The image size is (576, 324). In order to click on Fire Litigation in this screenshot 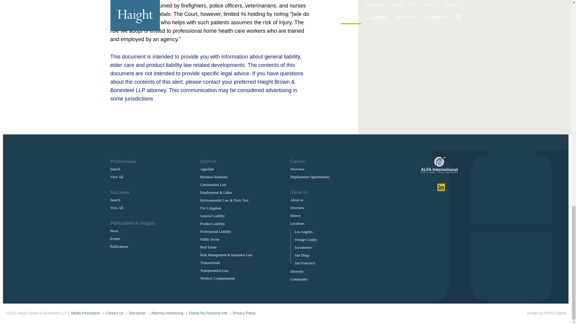, I will do `click(211, 208)`.